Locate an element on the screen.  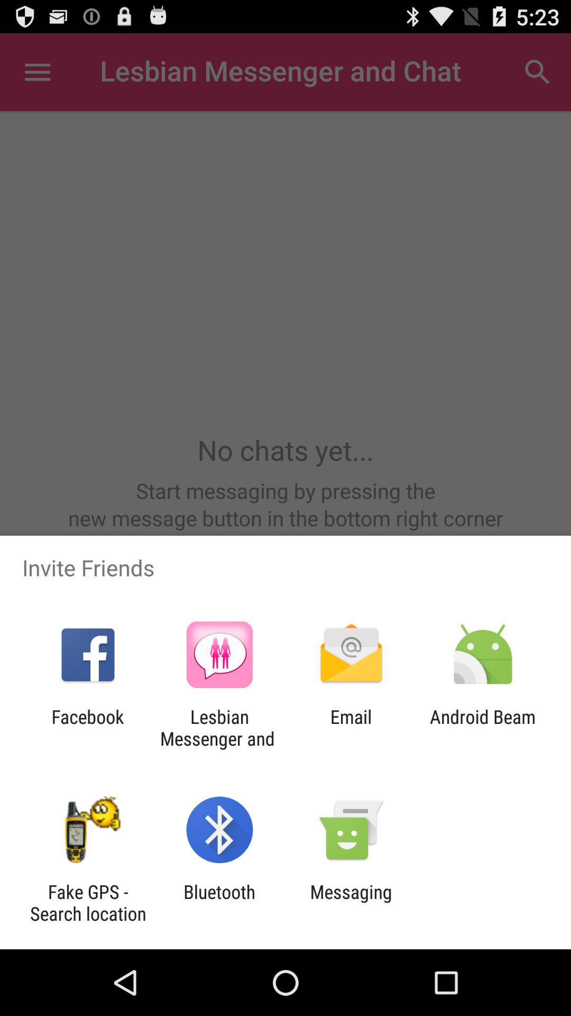
press icon to the right of email item is located at coordinates (482, 728).